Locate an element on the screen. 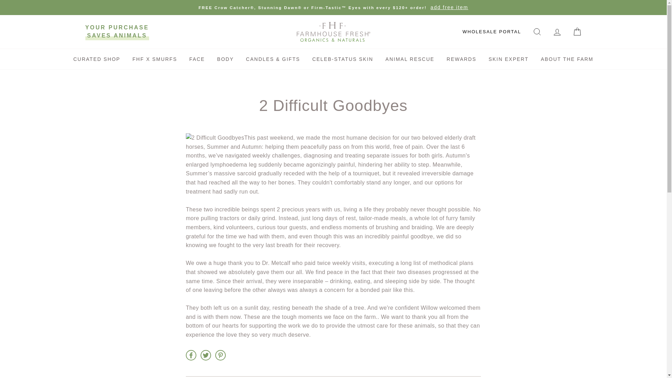 The width and height of the screenshot is (672, 378). Share on Facebook is located at coordinates (191, 355).